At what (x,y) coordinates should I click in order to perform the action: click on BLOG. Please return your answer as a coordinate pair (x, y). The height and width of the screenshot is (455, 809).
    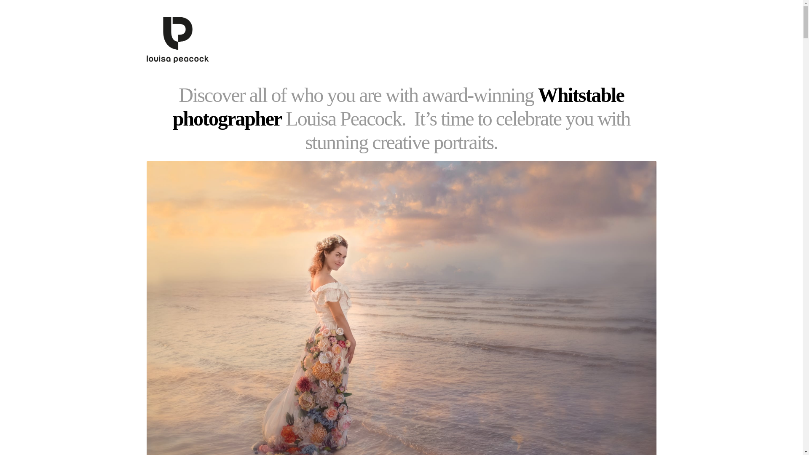
    Looking at the image, I should click on (627, 40).